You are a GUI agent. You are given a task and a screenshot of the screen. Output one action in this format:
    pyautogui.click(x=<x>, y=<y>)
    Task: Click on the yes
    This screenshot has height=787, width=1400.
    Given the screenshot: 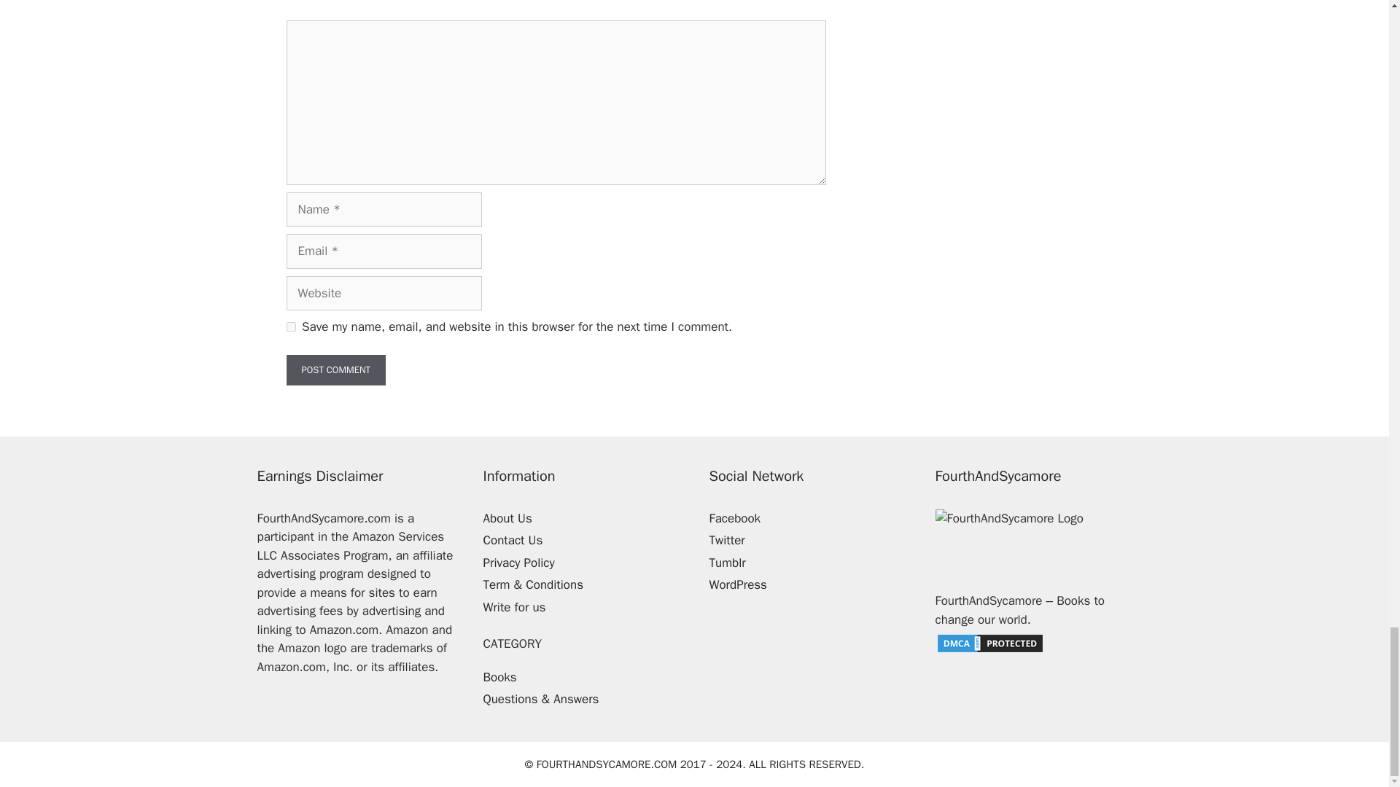 What is the action you would take?
    pyautogui.click(x=290, y=326)
    